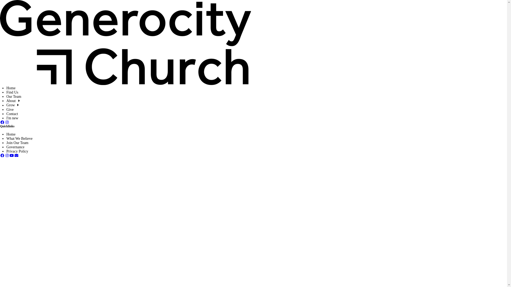 Image resolution: width=511 pixels, height=287 pixels. I want to click on Find Us, so click(12, 92).